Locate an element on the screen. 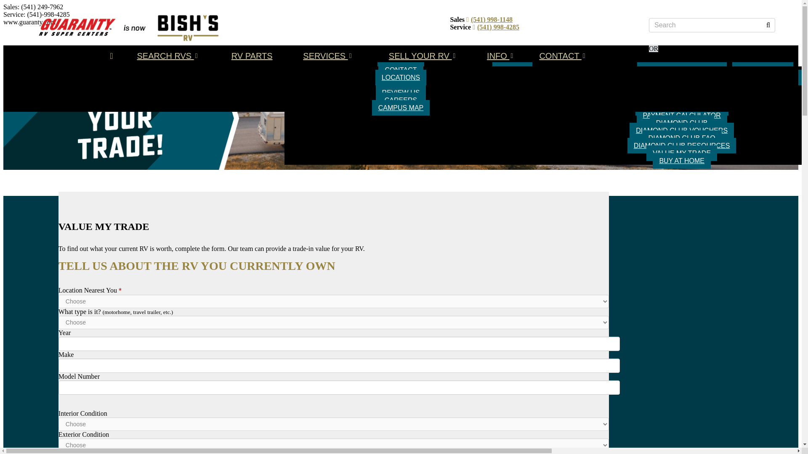 The height and width of the screenshot is (454, 808). RV WINTERIZATION is located at coordinates (681, 77).